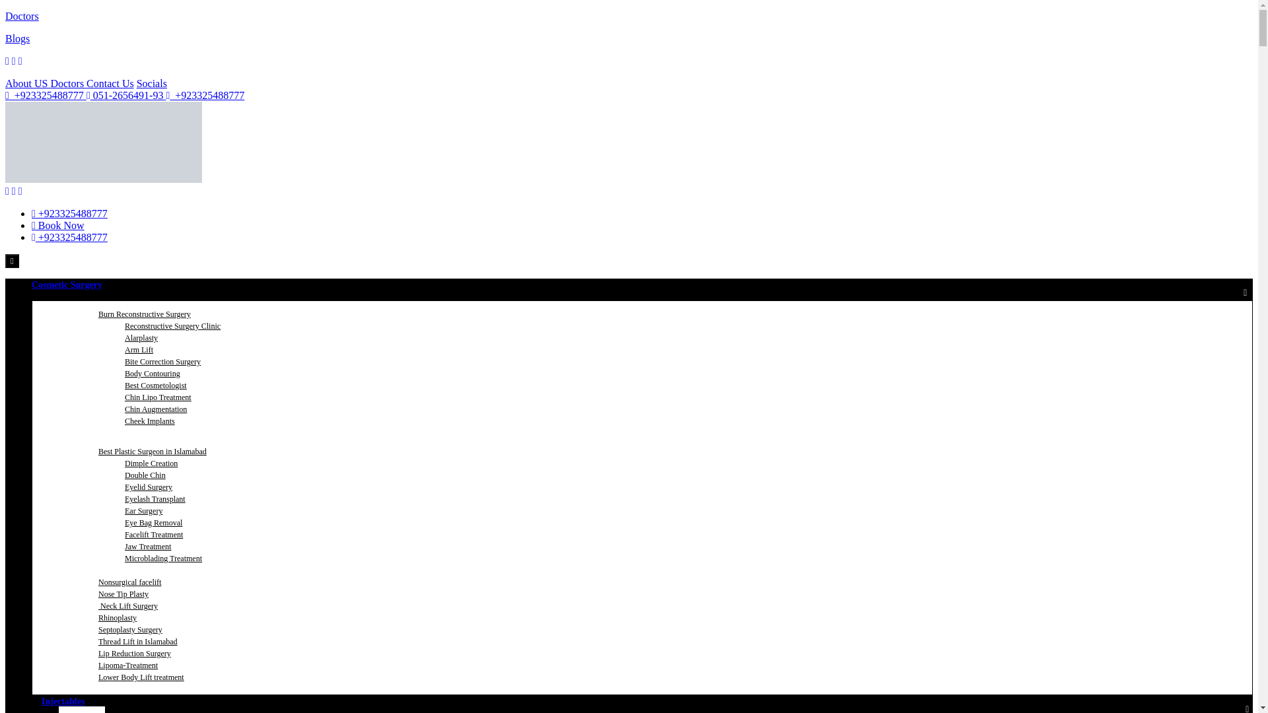 The image size is (1268, 713). What do you see at coordinates (148, 487) in the screenshot?
I see `Eyelid Surgery` at bounding box center [148, 487].